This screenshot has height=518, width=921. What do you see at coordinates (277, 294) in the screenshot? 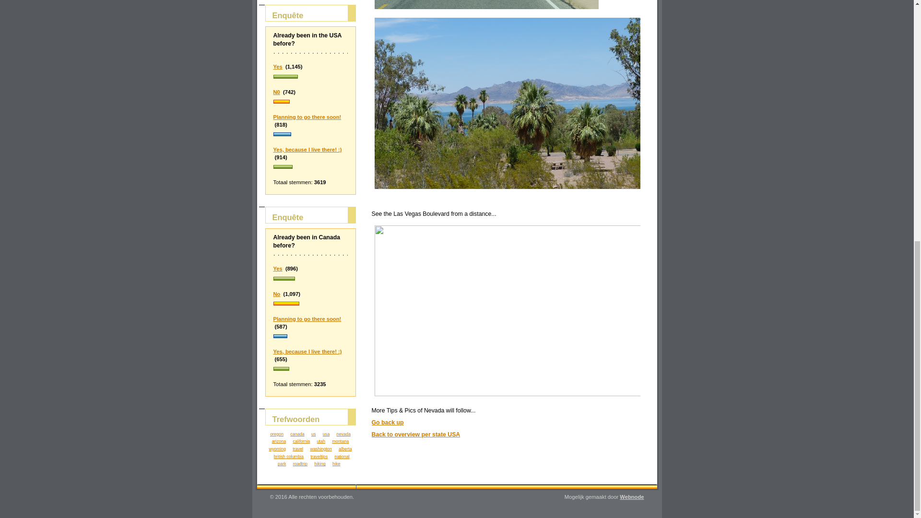
I see `No` at bounding box center [277, 294].